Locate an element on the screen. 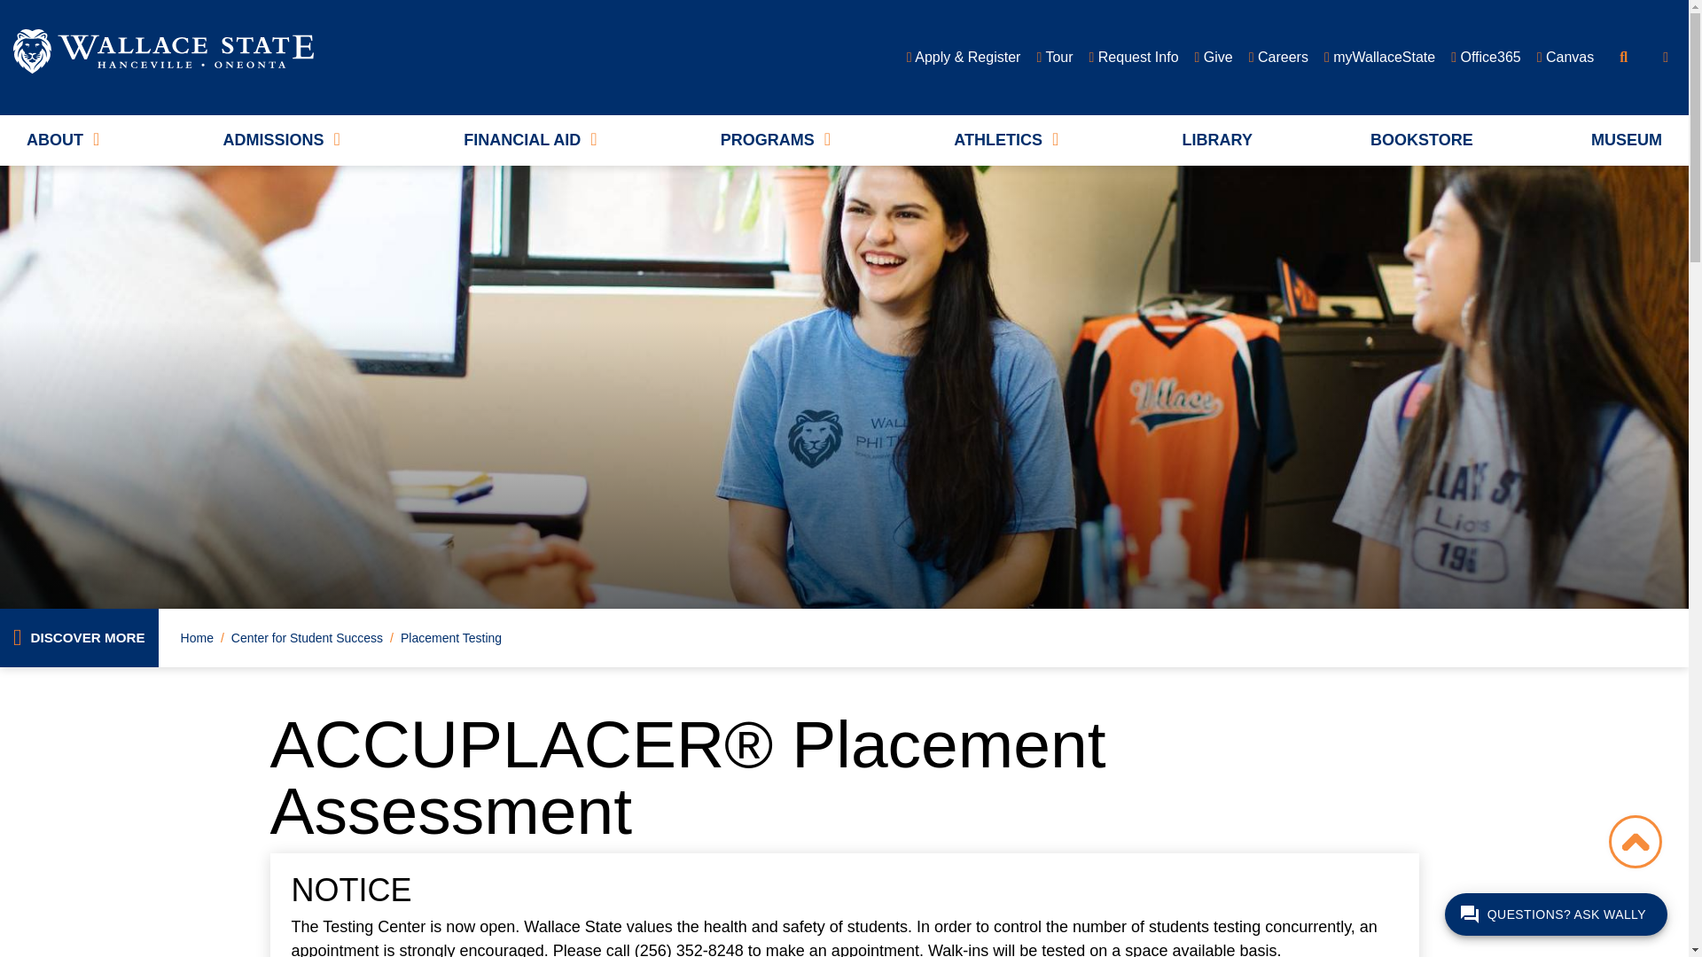 The height and width of the screenshot is (957, 1702). Canvas is located at coordinates (1565, 58).